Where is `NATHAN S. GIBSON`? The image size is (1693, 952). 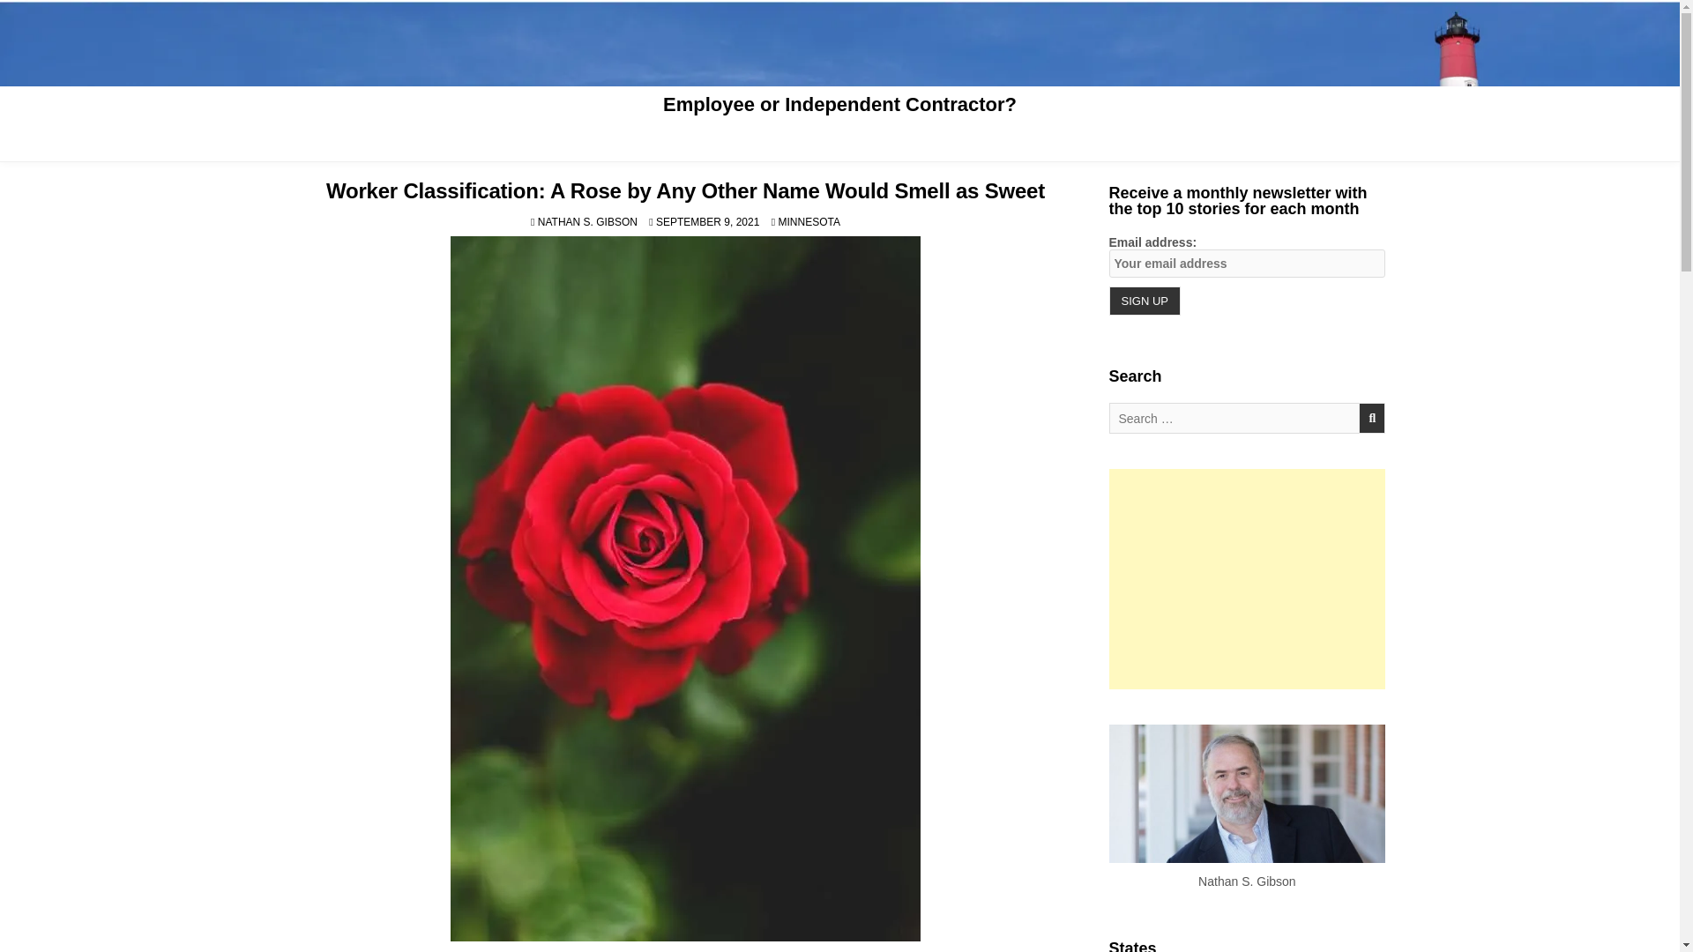
NATHAN S. GIBSON is located at coordinates (587, 222).